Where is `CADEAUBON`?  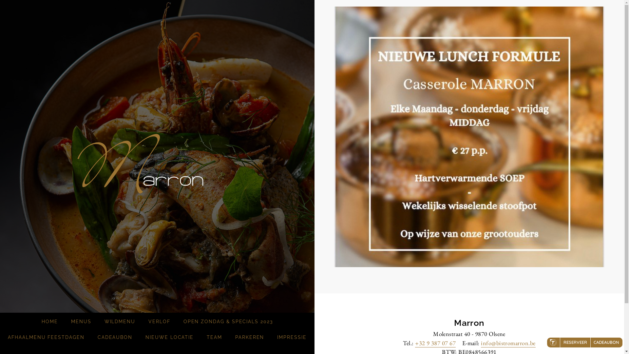
CADEAUBON is located at coordinates (115, 338).